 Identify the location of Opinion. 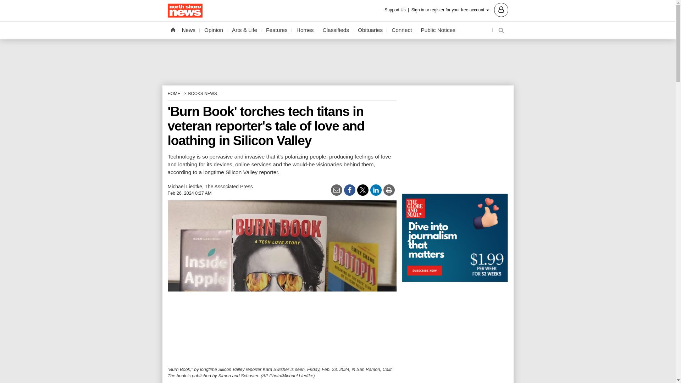
(214, 30).